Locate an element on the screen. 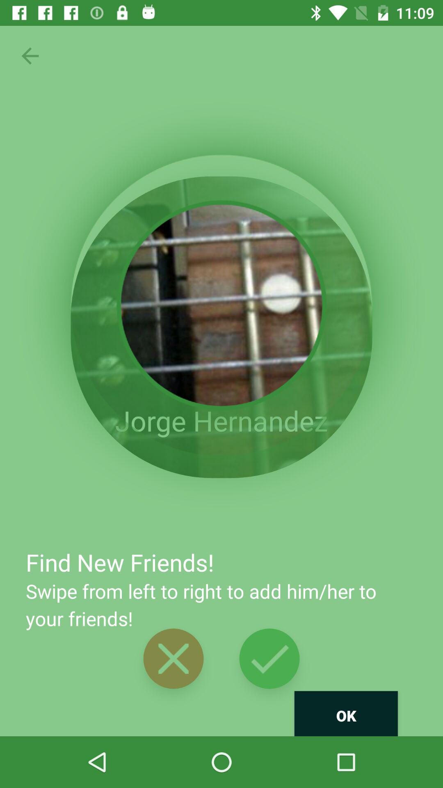 This screenshot has width=443, height=788. click the image above find new friends is located at coordinates (221, 328).